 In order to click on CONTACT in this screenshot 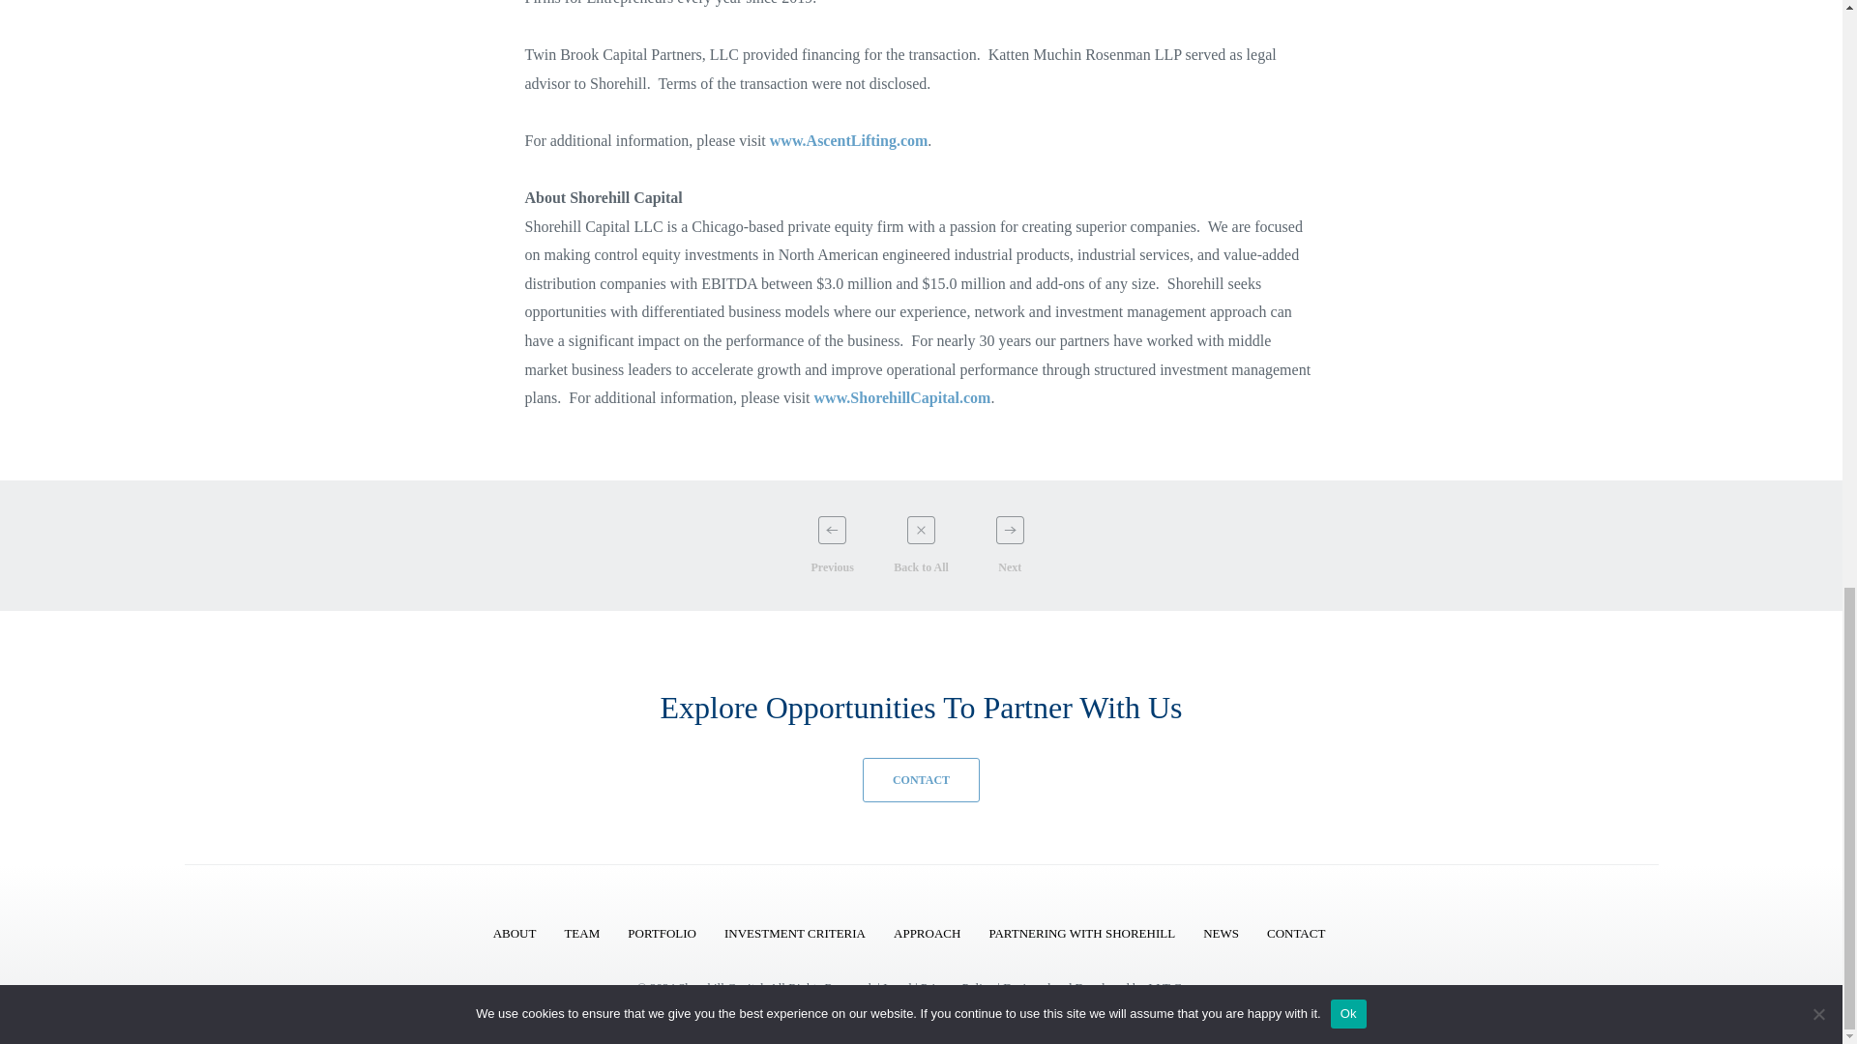, I will do `click(921, 780)`.